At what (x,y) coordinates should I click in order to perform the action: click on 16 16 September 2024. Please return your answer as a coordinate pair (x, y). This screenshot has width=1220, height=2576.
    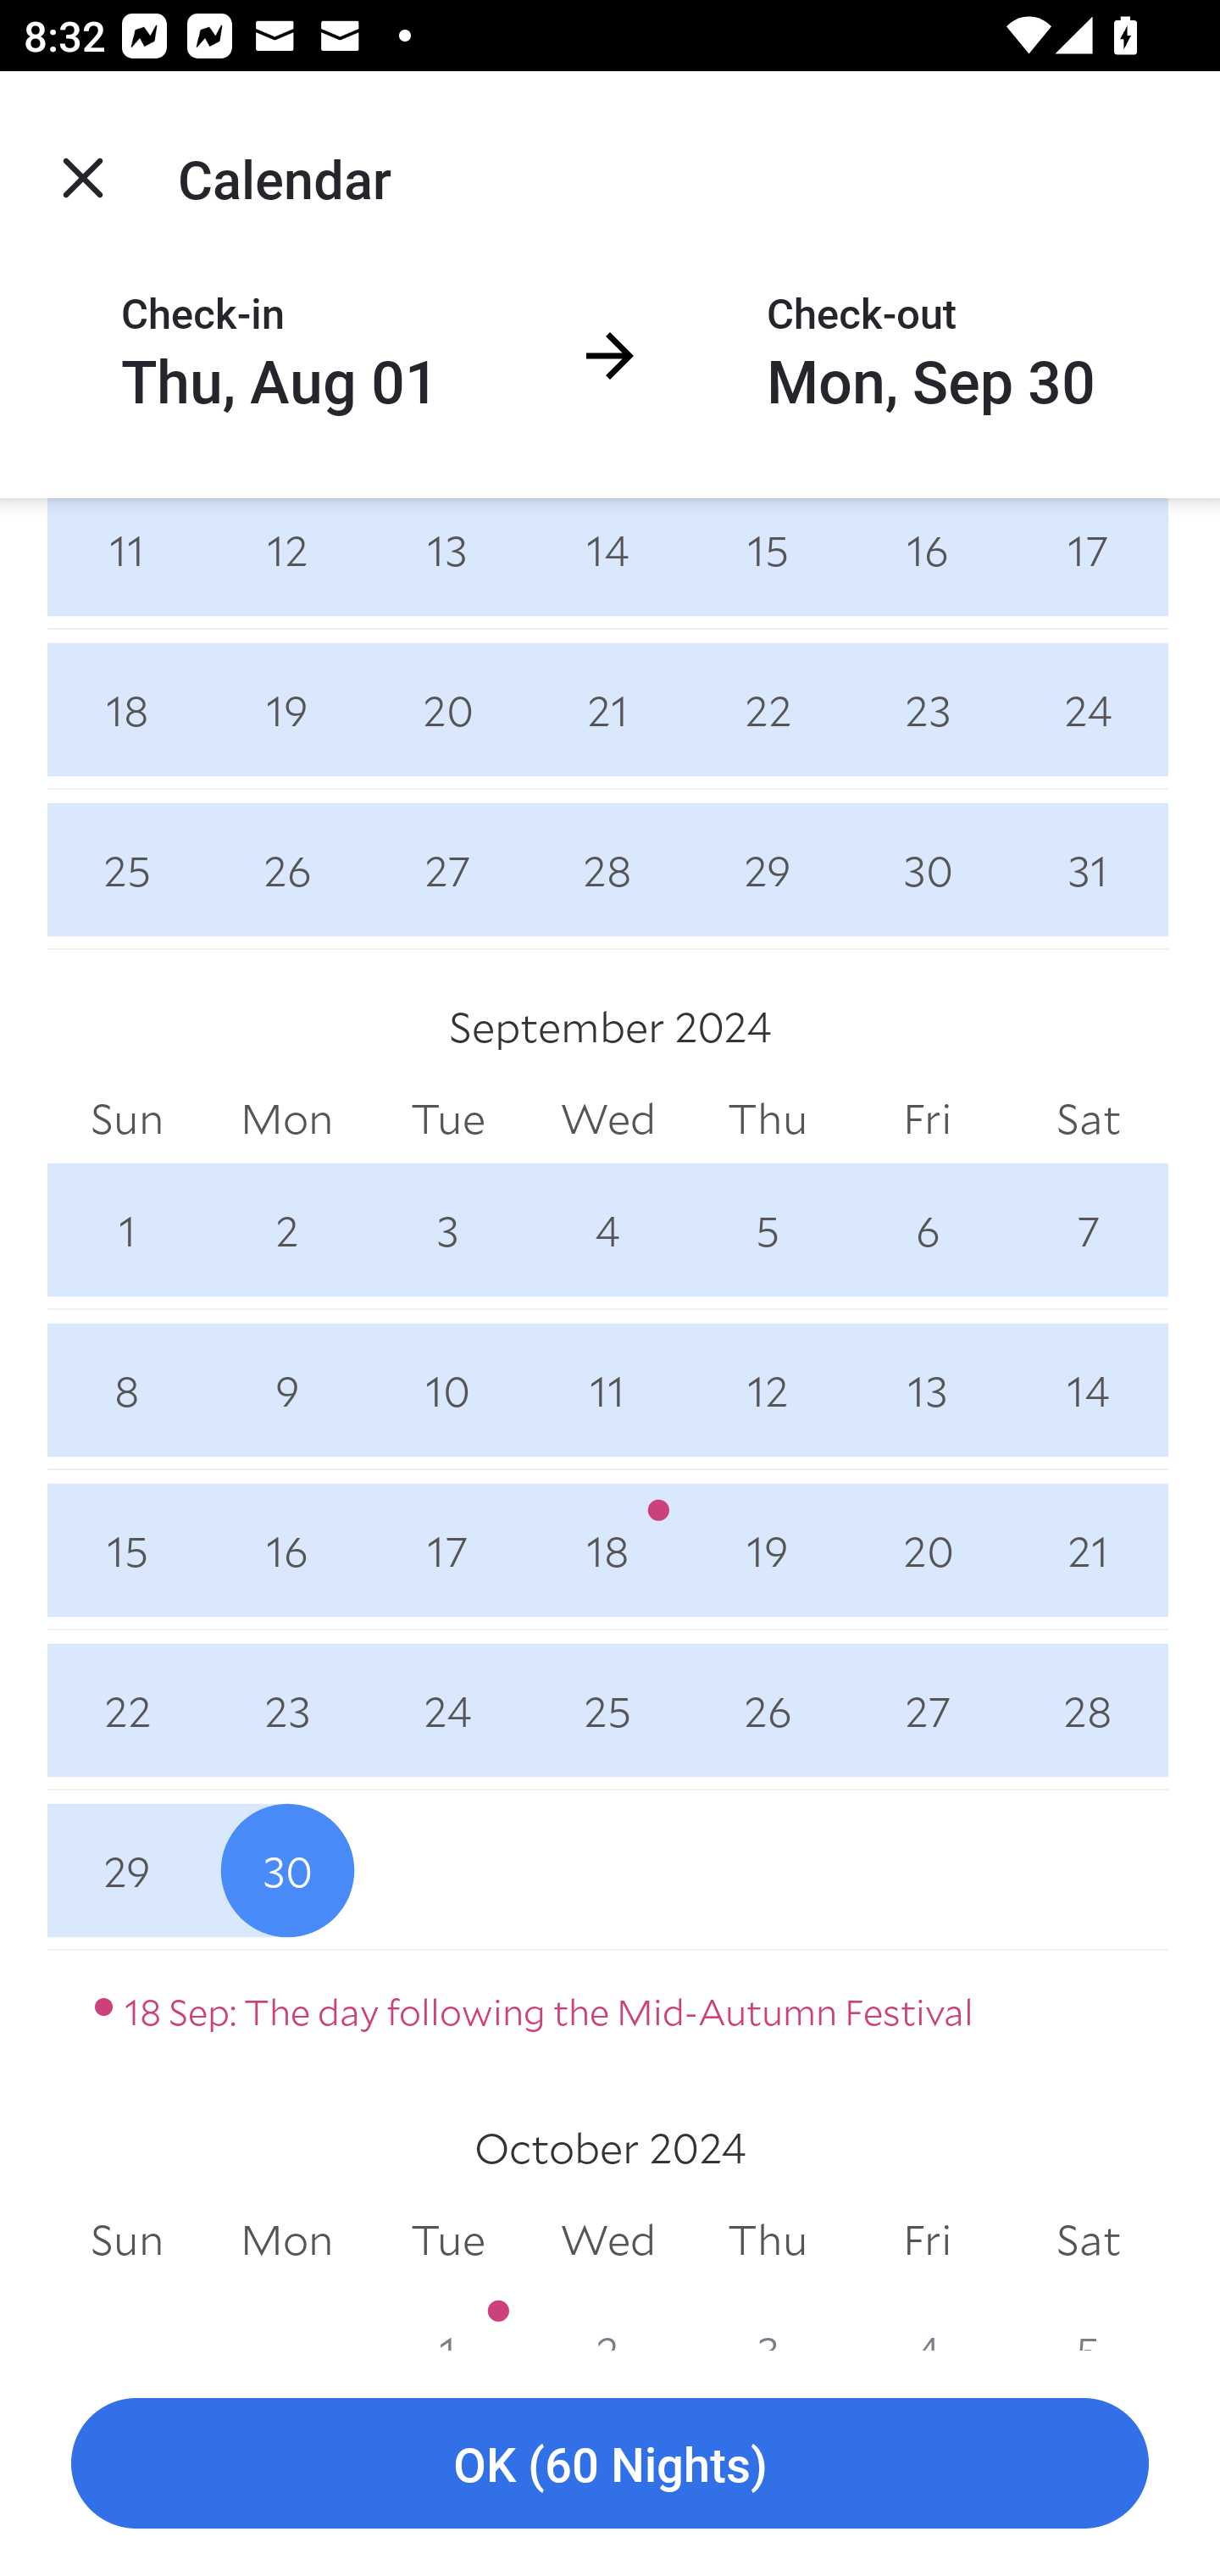
    Looking at the image, I should click on (286, 1551).